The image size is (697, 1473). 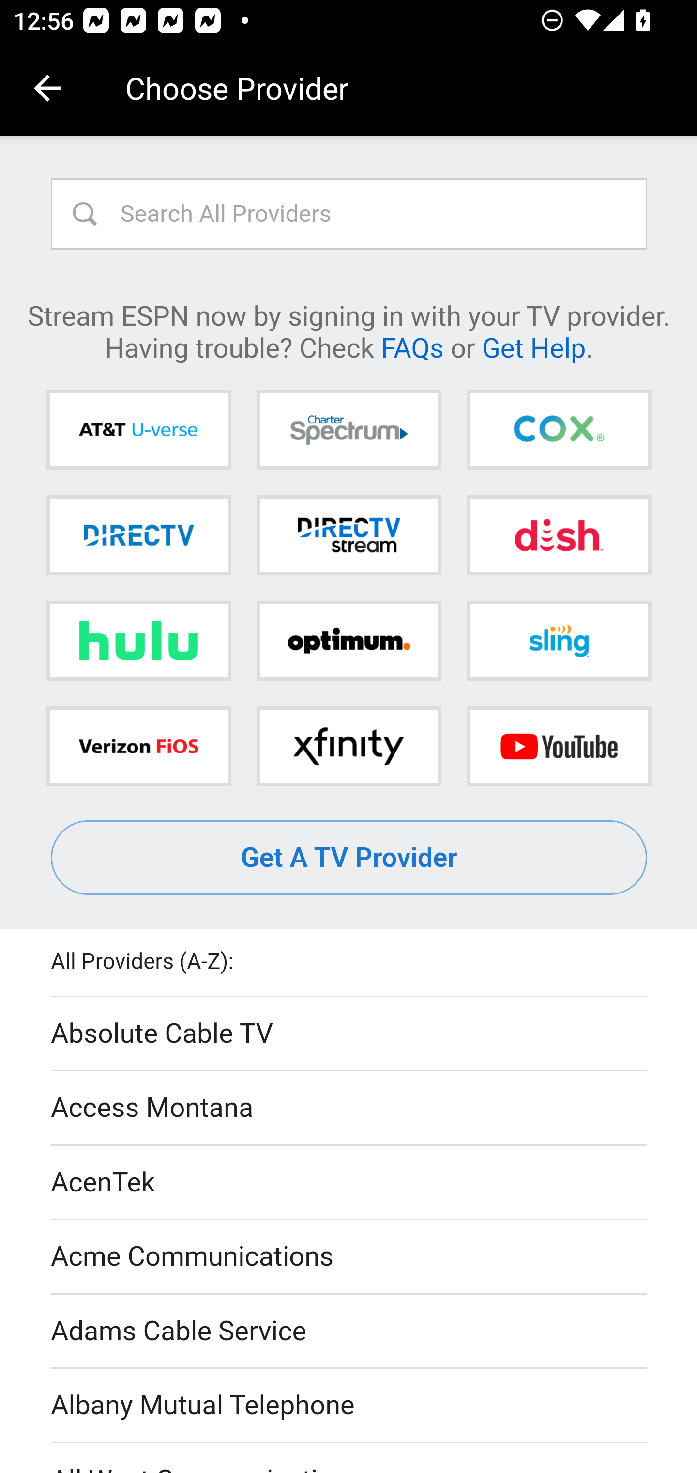 What do you see at coordinates (349, 1407) in the screenshot?
I see `Albany Mutual Telephone` at bounding box center [349, 1407].